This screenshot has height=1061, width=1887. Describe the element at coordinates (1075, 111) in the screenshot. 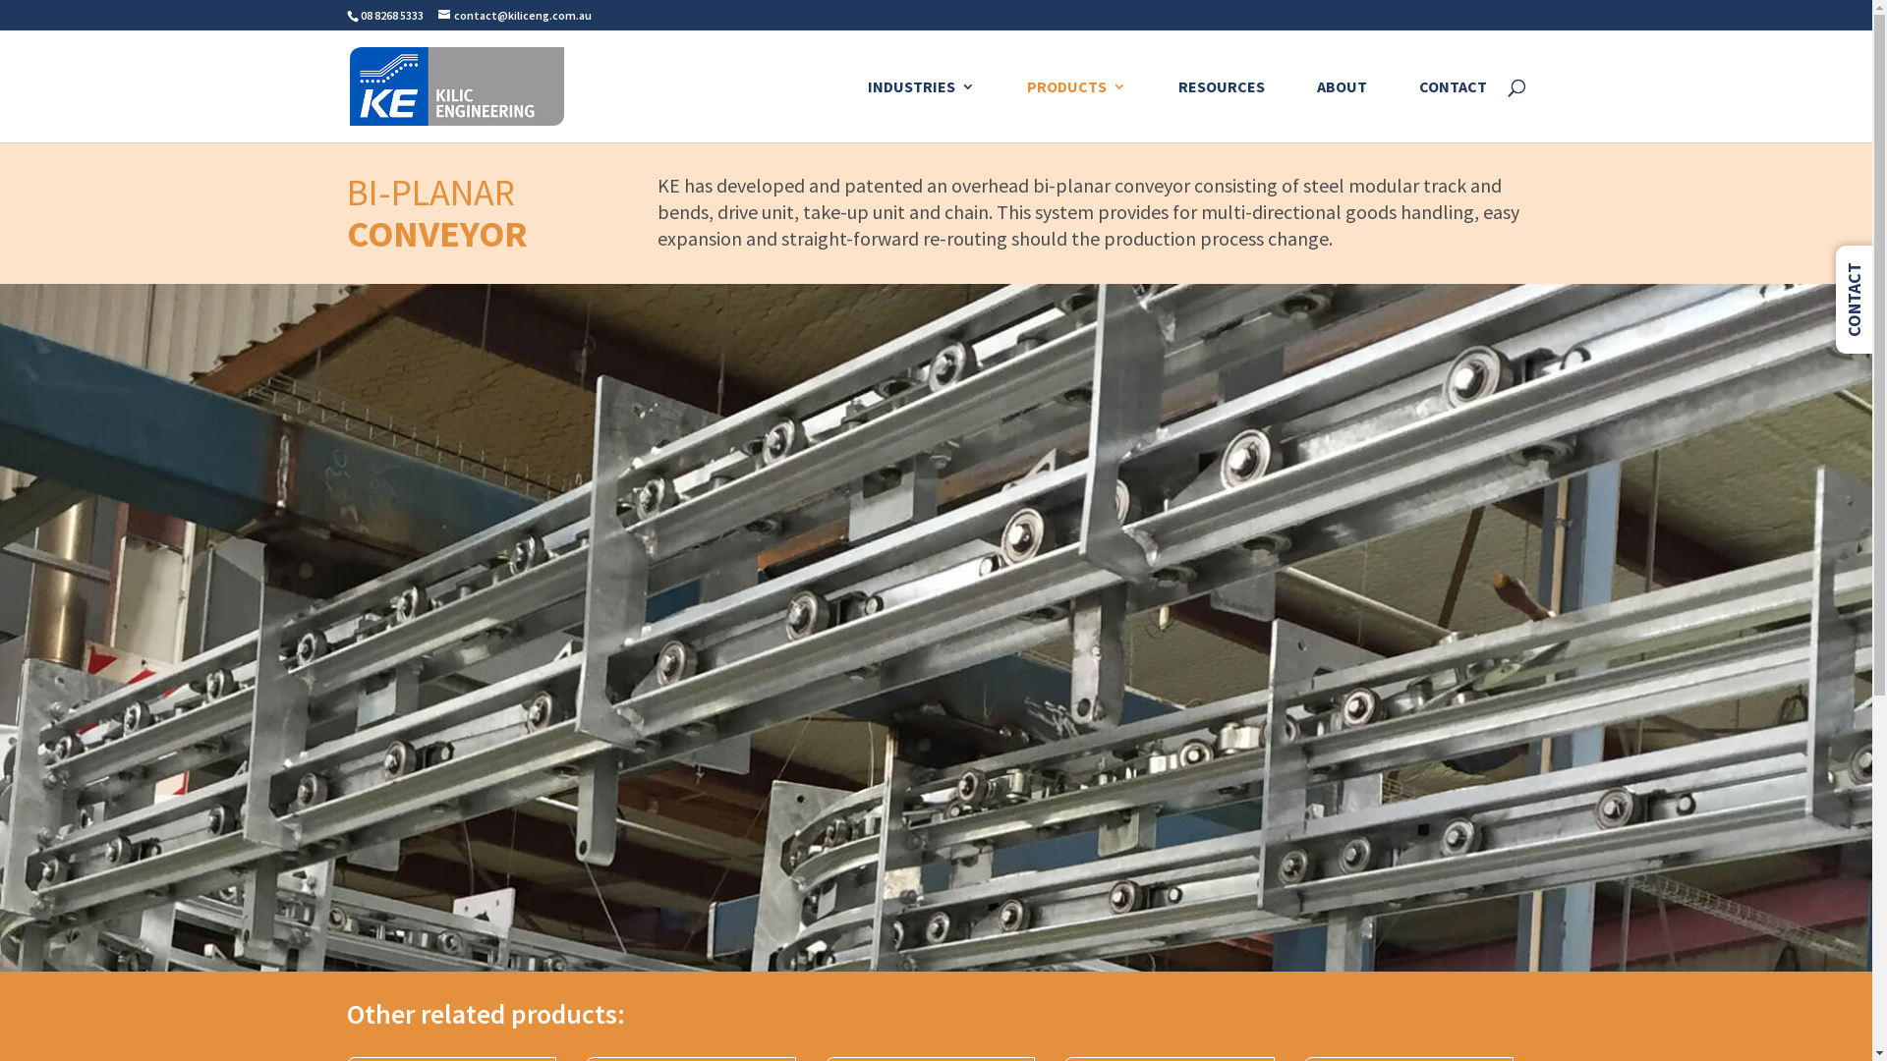

I see `PRODUCTS` at that location.